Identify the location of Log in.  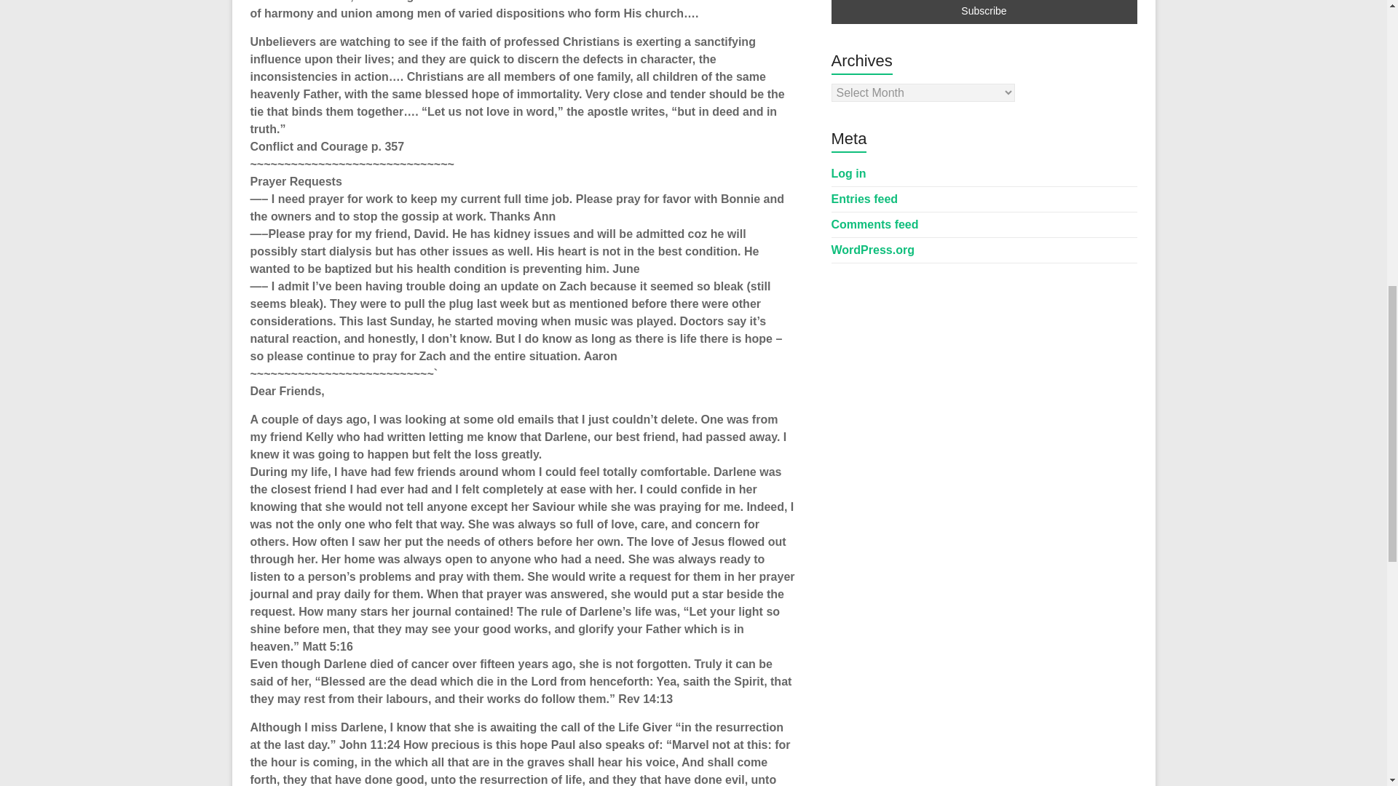
(849, 173).